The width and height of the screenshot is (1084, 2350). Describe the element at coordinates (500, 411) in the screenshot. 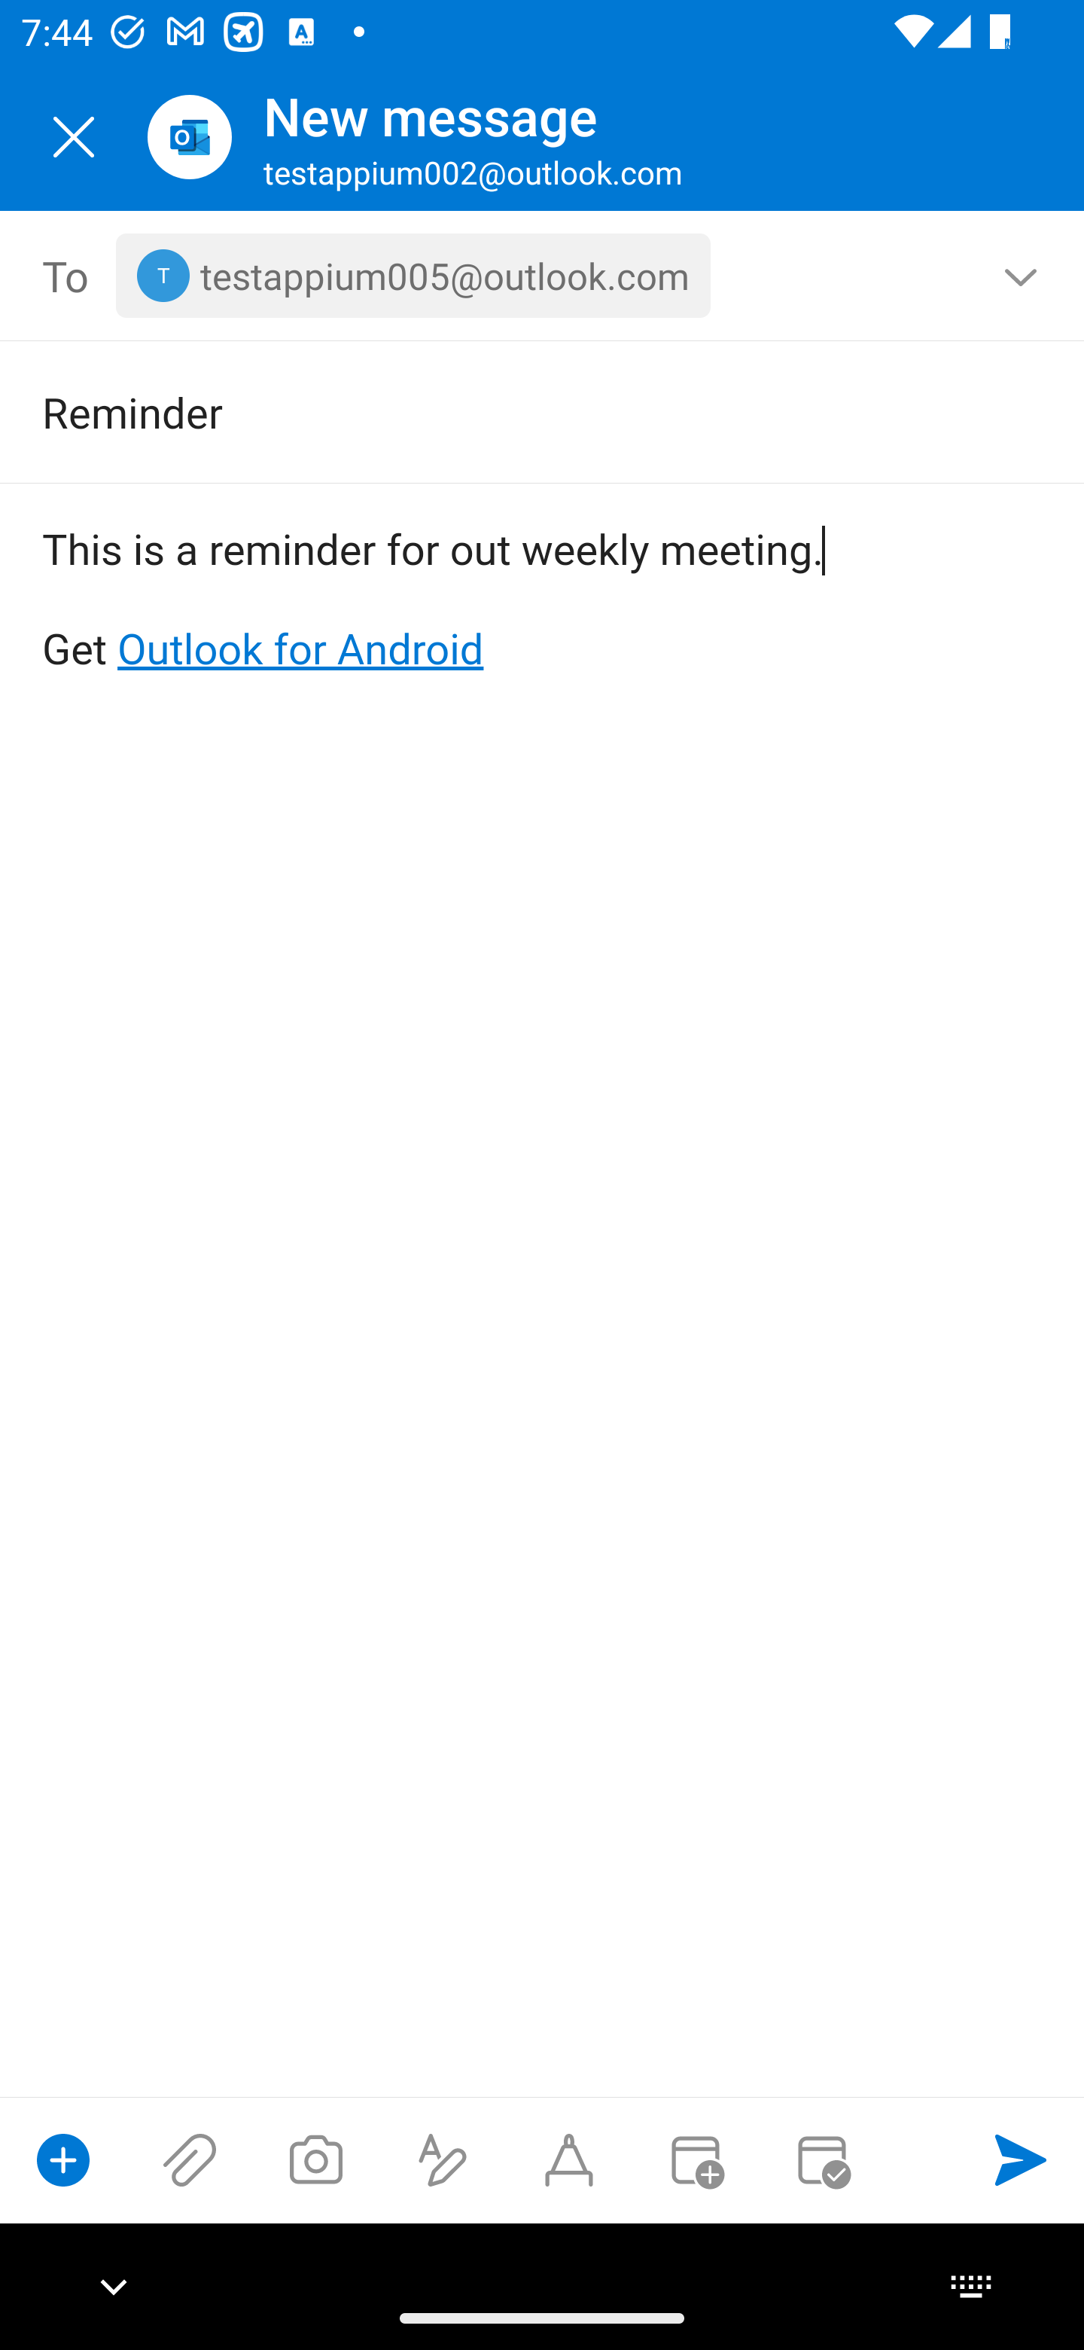

I see `Reminder` at that location.